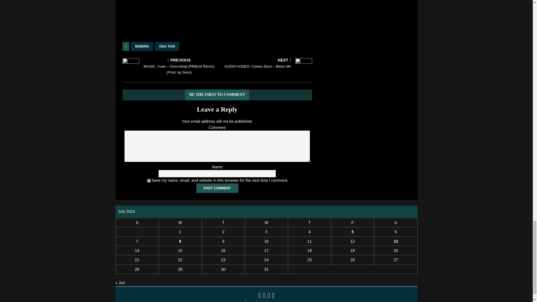  What do you see at coordinates (180, 222) in the screenshot?
I see `Monday` at bounding box center [180, 222].